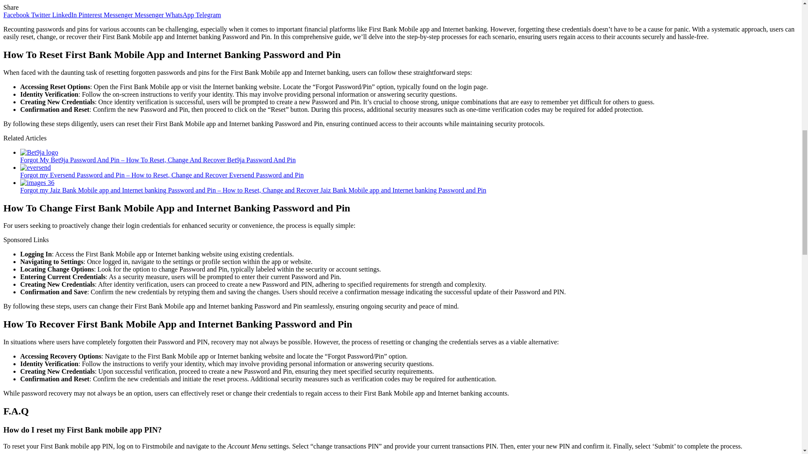 The image size is (808, 454). I want to click on Twitter, so click(42, 15).